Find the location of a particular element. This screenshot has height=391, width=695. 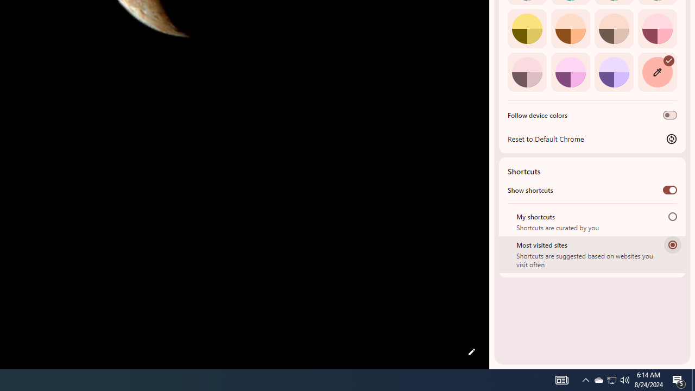

Follow device colors is located at coordinates (670, 115).